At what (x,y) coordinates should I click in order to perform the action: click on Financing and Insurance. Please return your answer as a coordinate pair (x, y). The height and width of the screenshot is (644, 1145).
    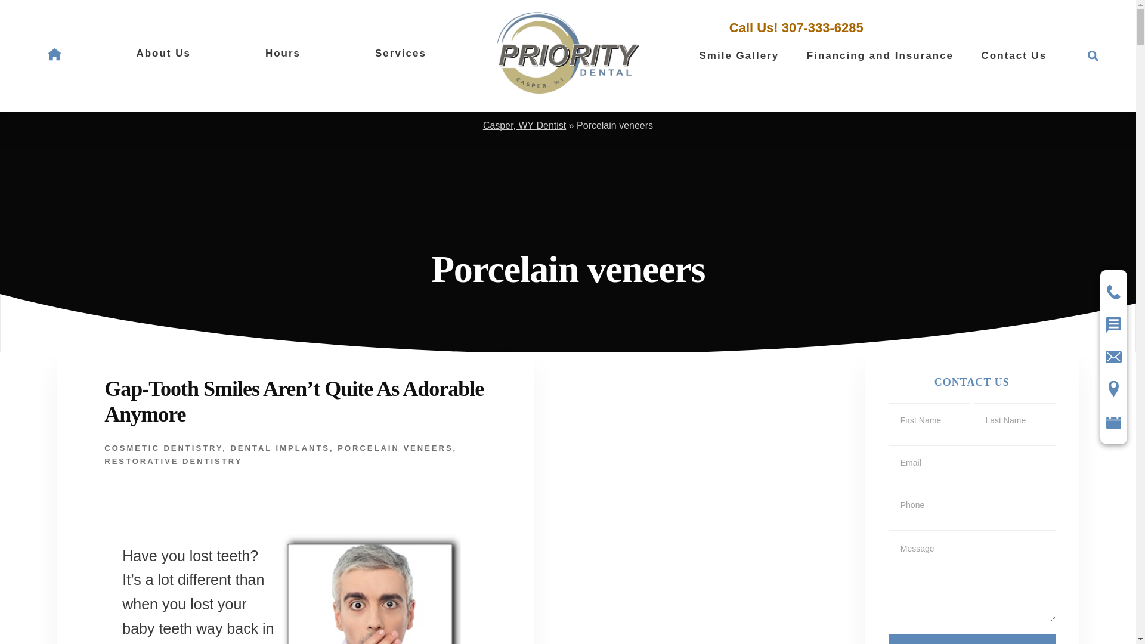
    Looking at the image, I should click on (880, 56).